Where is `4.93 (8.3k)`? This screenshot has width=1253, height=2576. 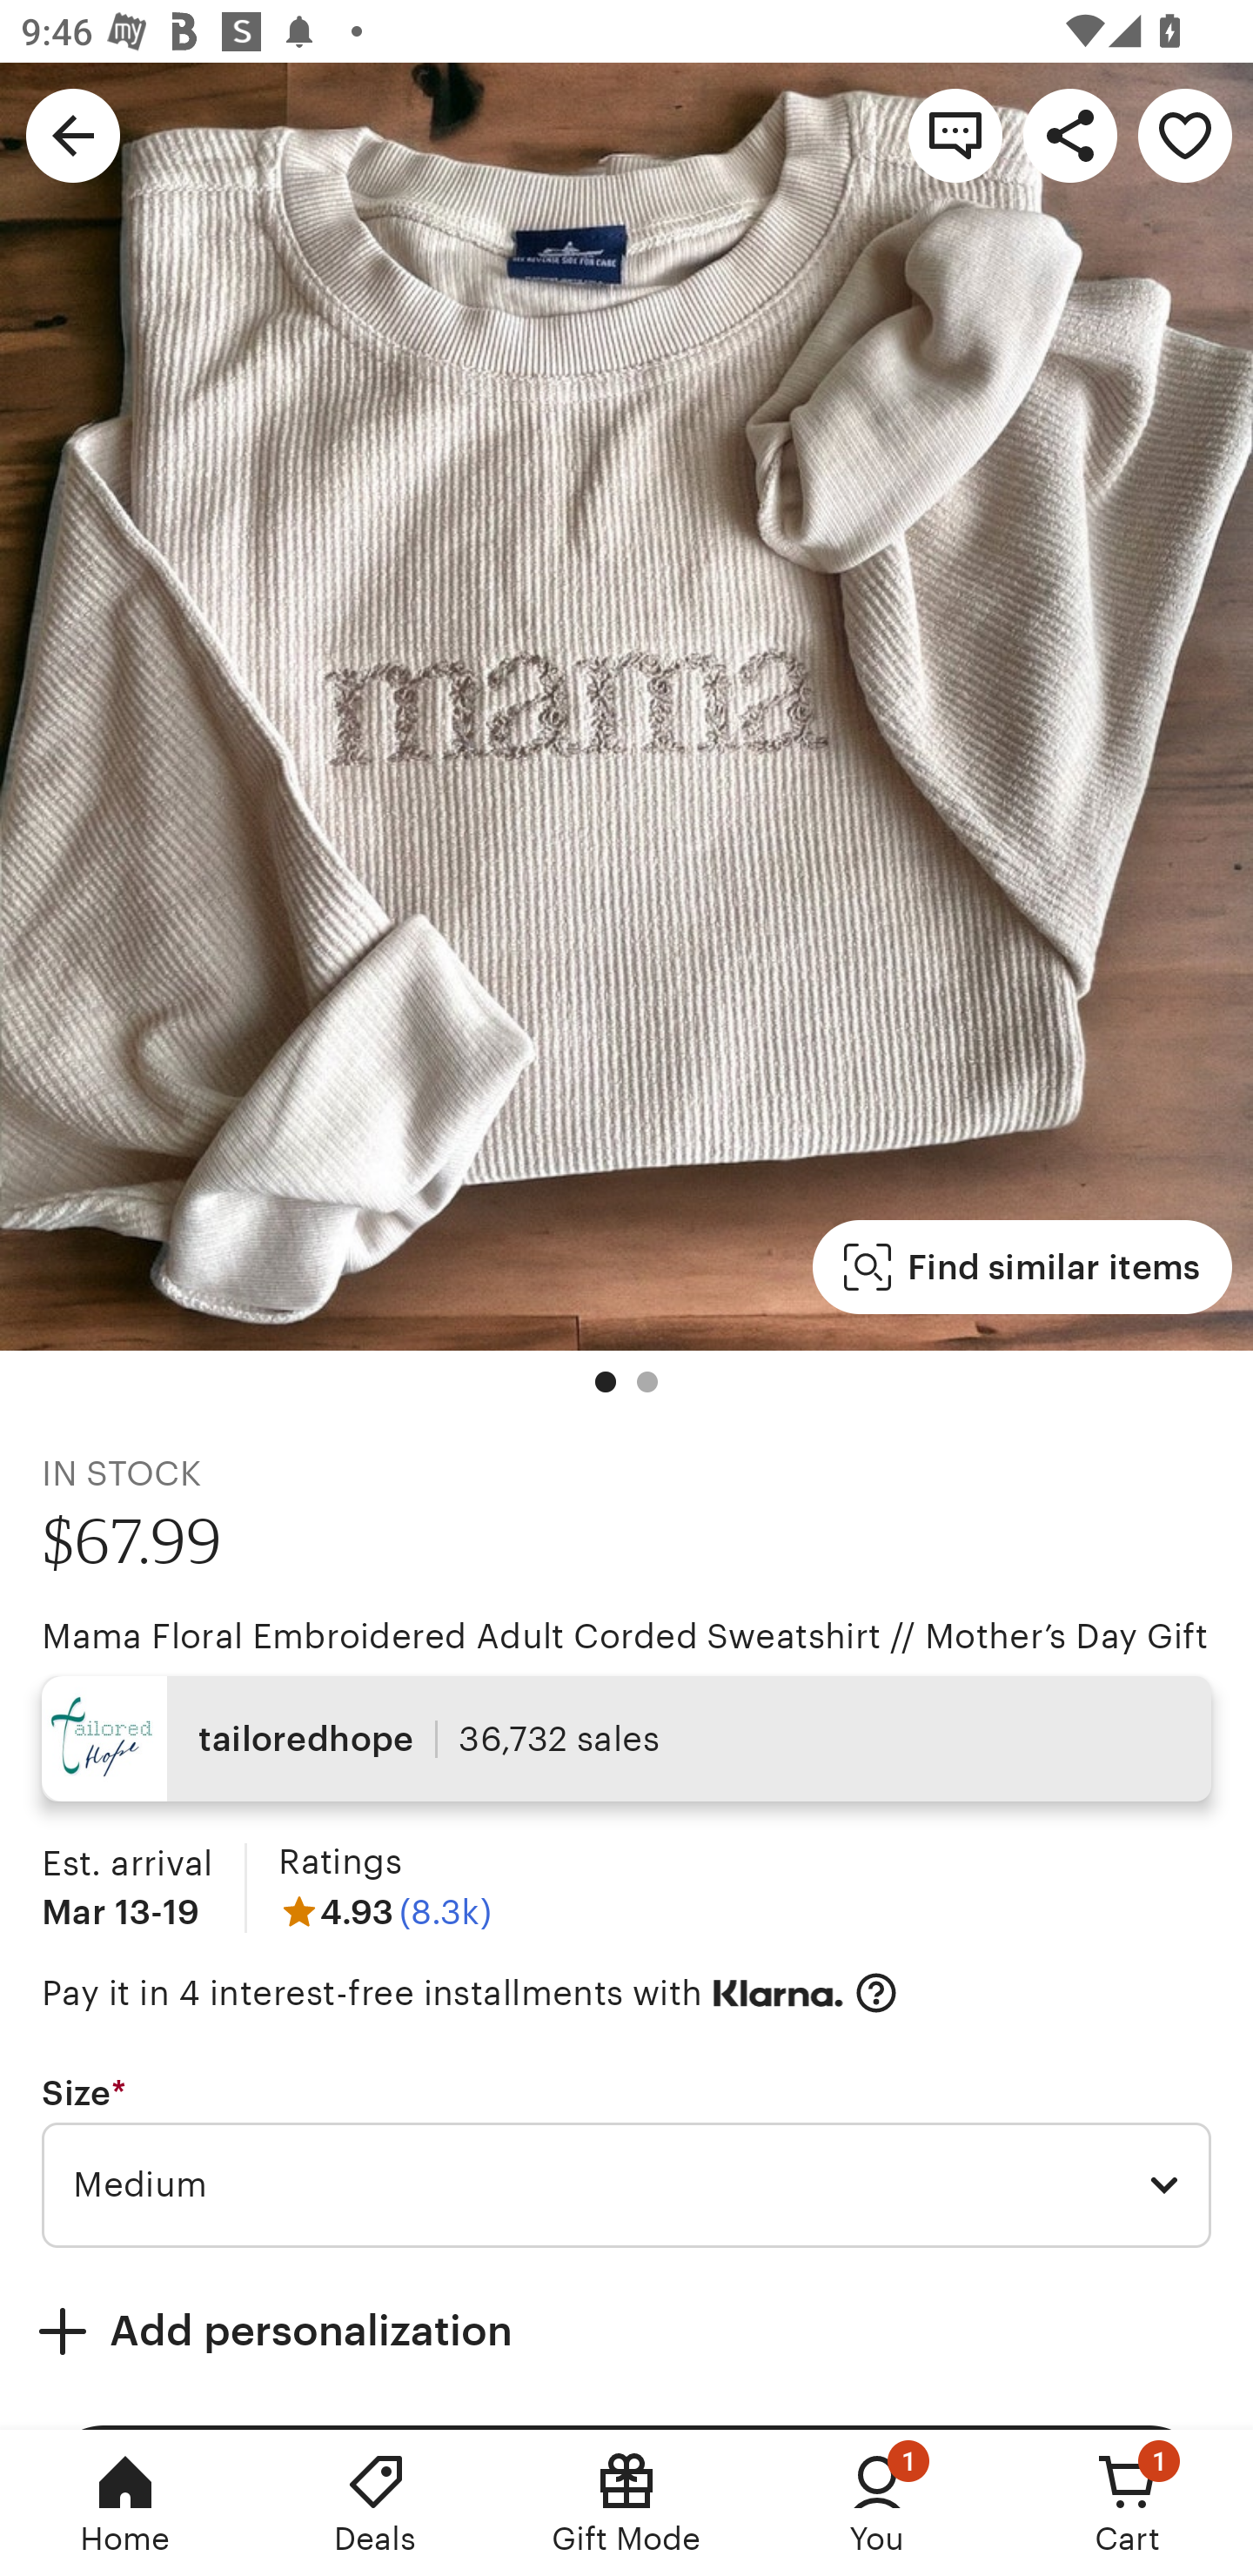
4.93 (8.3k) is located at coordinates (385, 1911).